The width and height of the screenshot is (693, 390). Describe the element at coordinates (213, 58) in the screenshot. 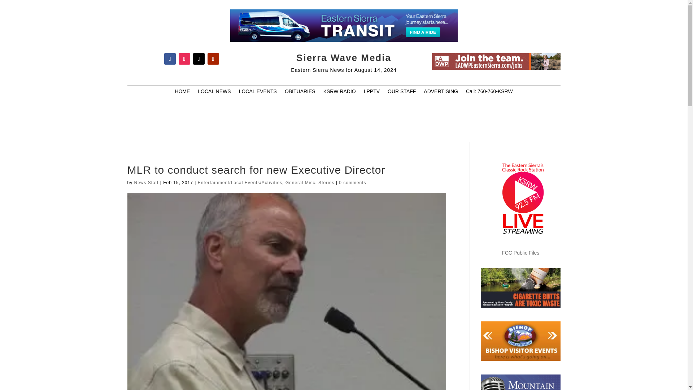

I see `Follow on Youtube` at that location.